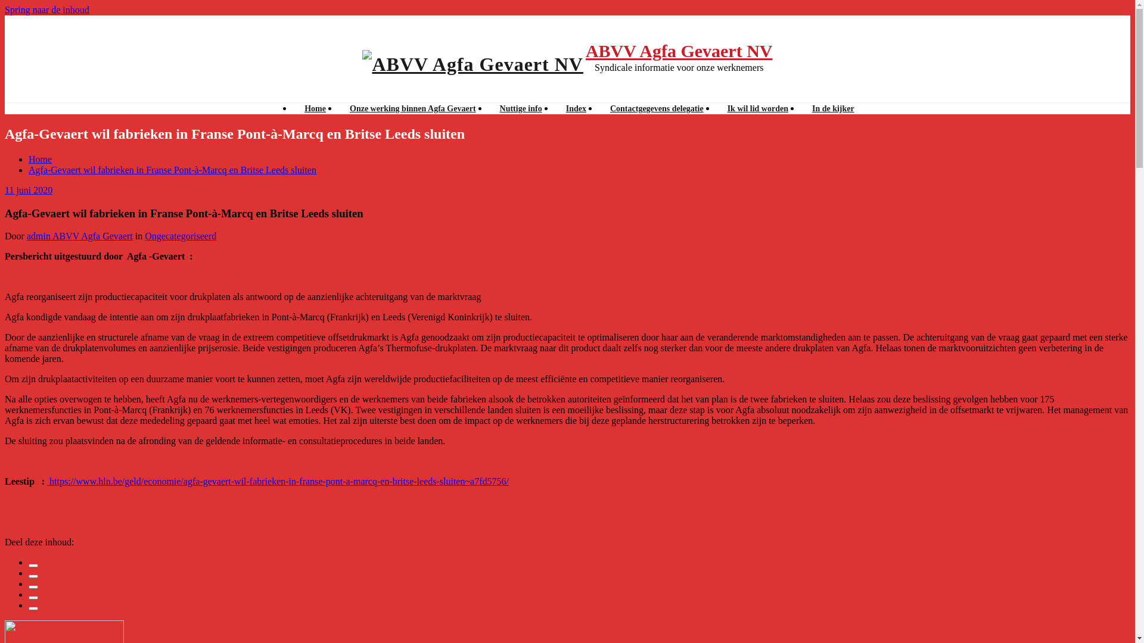 The image size is (1144, 643). I want to click on In de kijker, so click(833, 108).